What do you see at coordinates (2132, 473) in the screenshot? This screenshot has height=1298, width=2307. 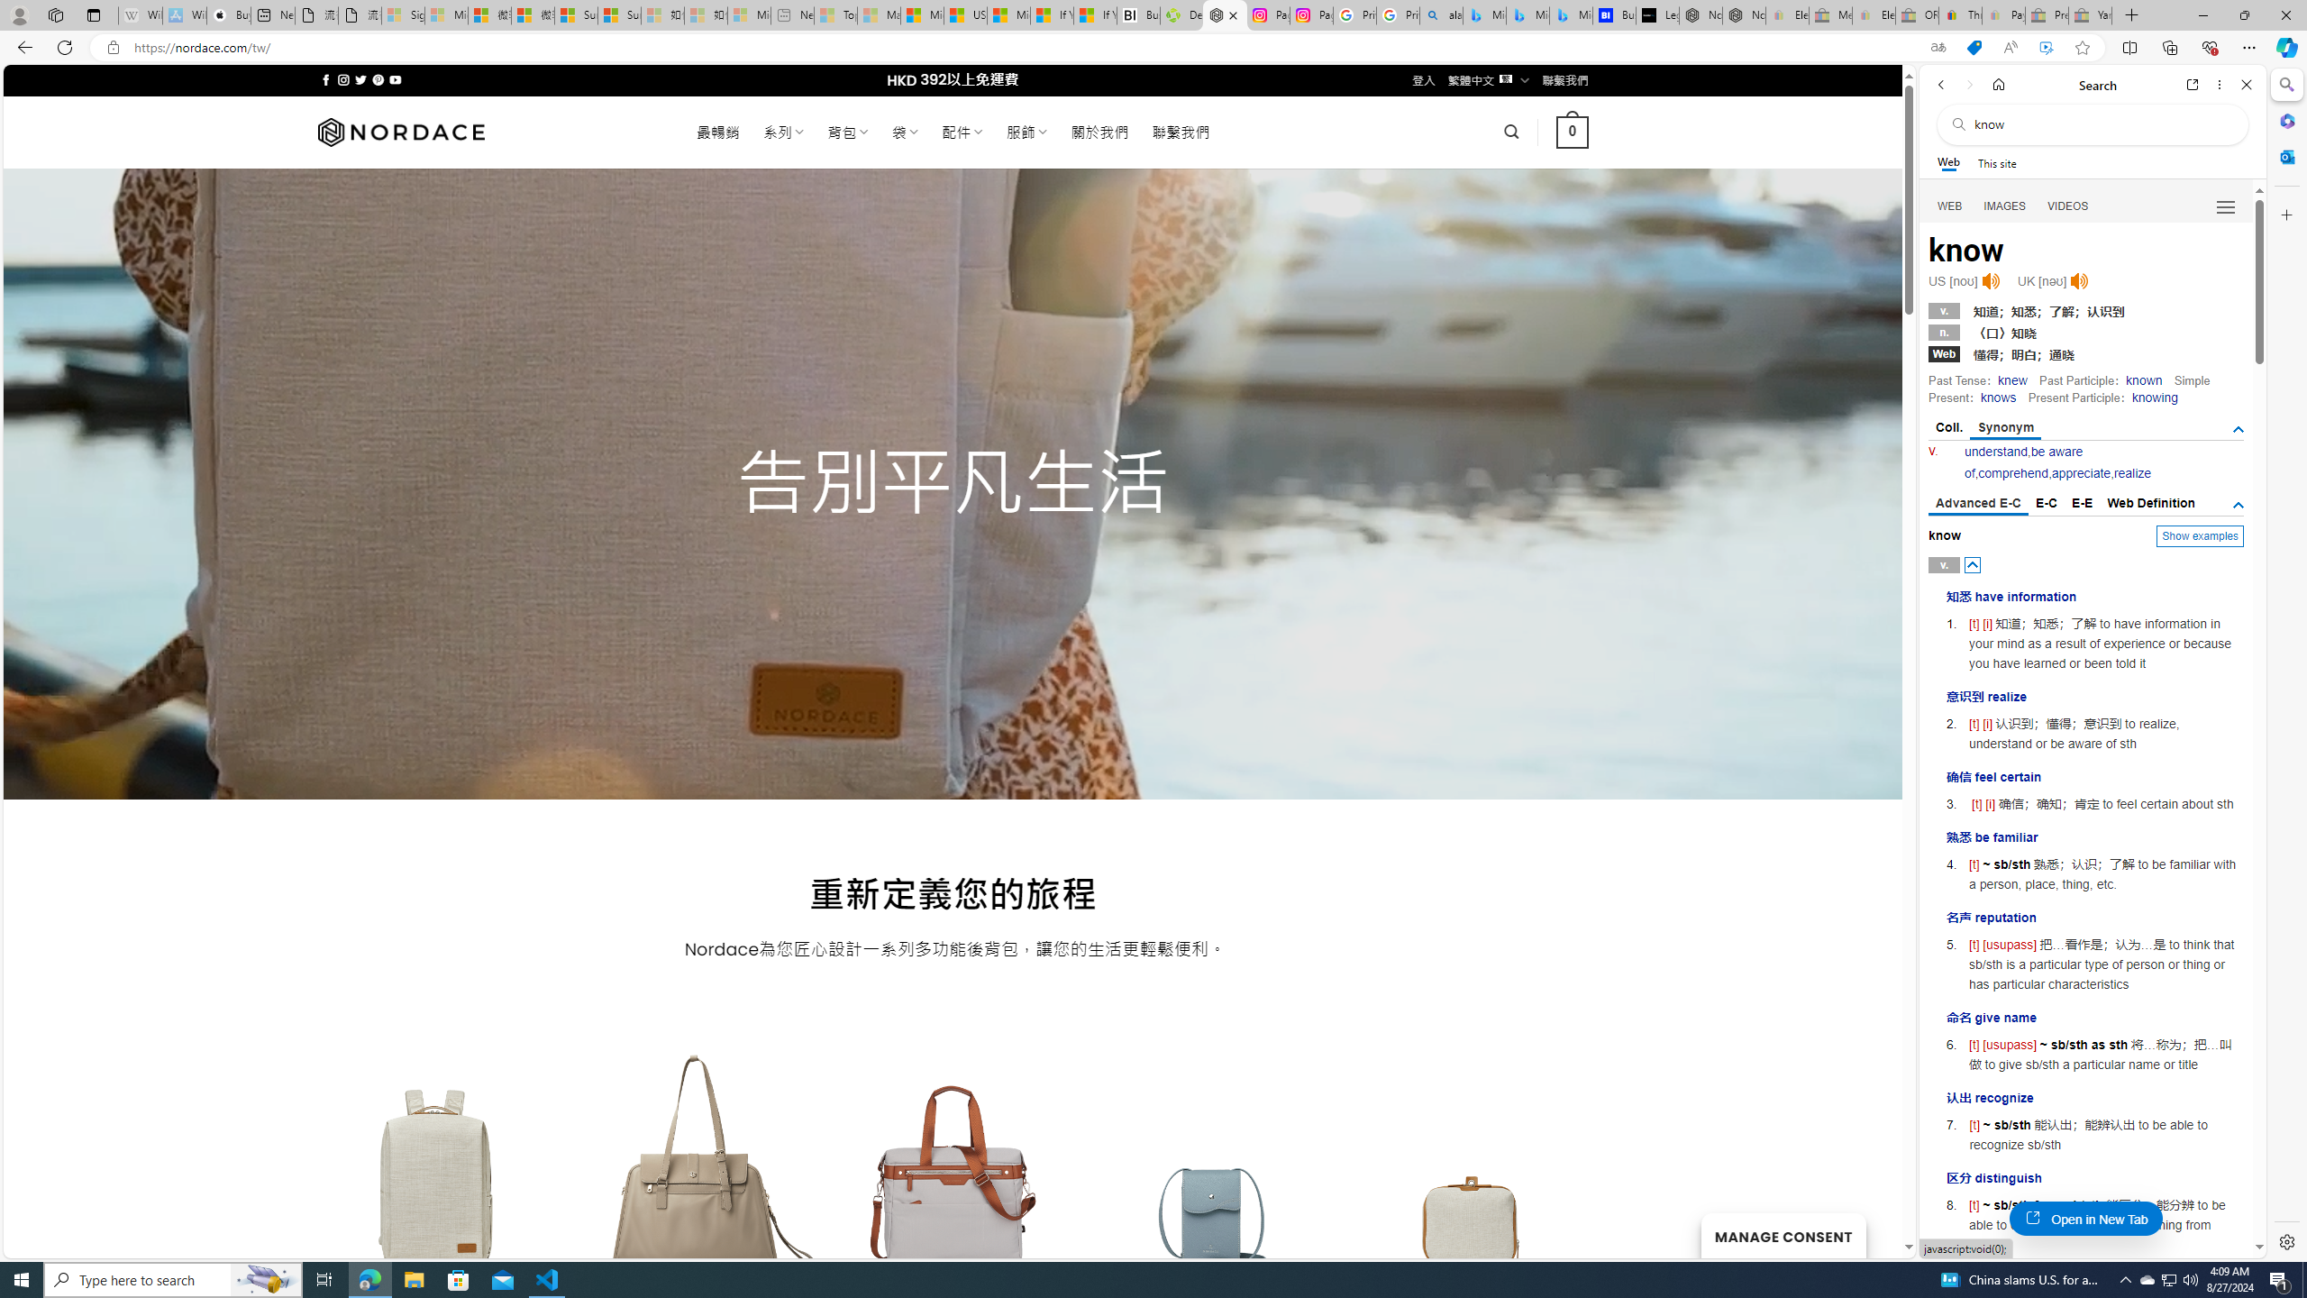 I see `realize` at bounding box center [2132, 473].